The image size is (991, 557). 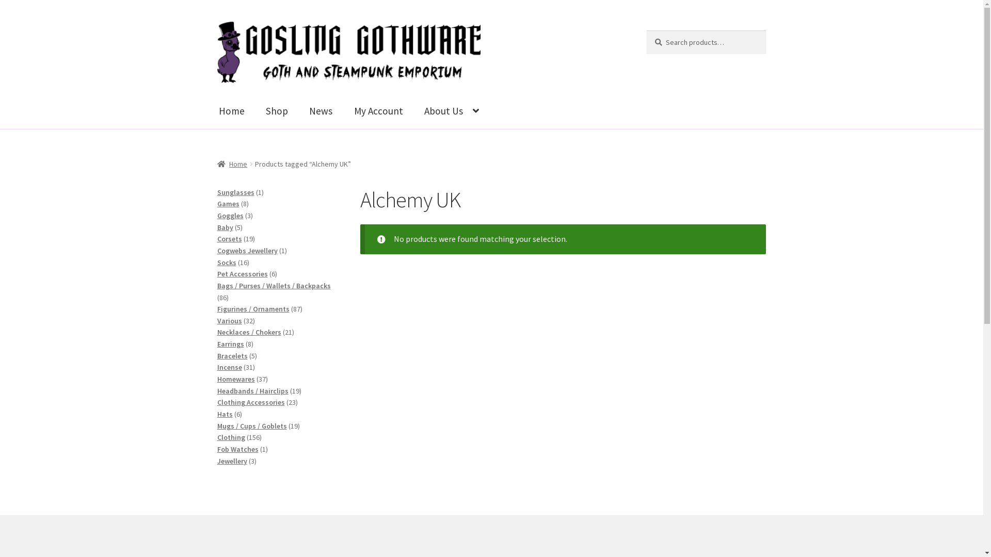 I want to click on About Us, so click(x=452, y=111).